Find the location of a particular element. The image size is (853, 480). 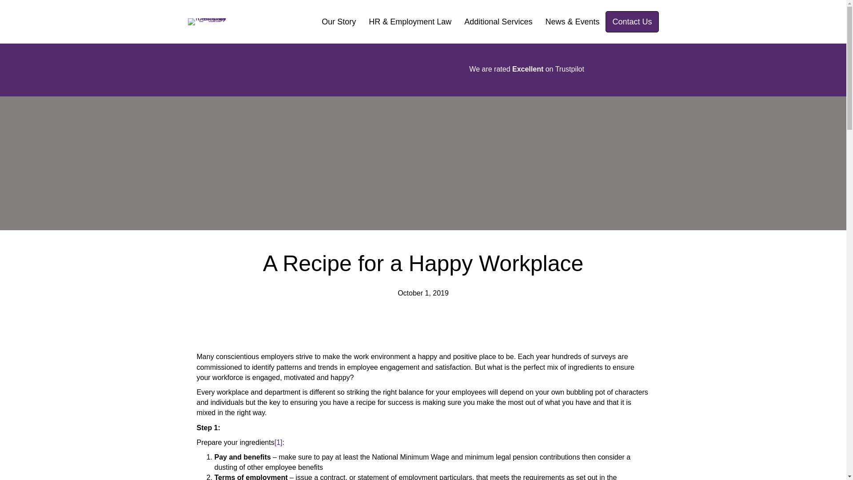

Trustpilot is located at coordinates (814, 66).